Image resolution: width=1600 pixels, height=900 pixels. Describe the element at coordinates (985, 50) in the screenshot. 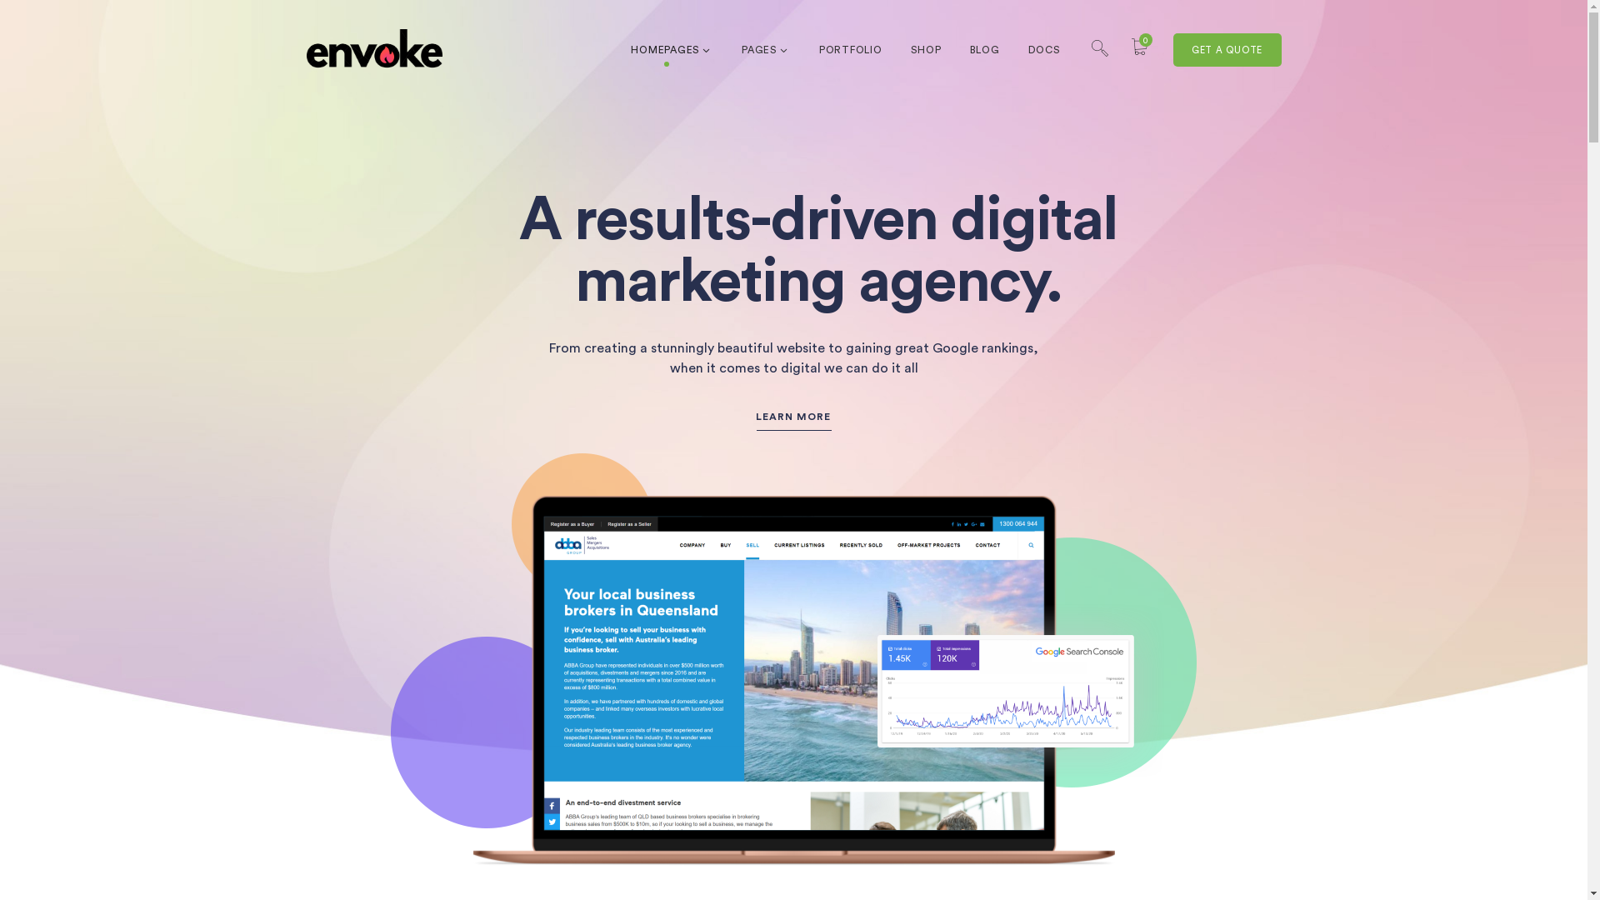

I see `BLOG` at that location.